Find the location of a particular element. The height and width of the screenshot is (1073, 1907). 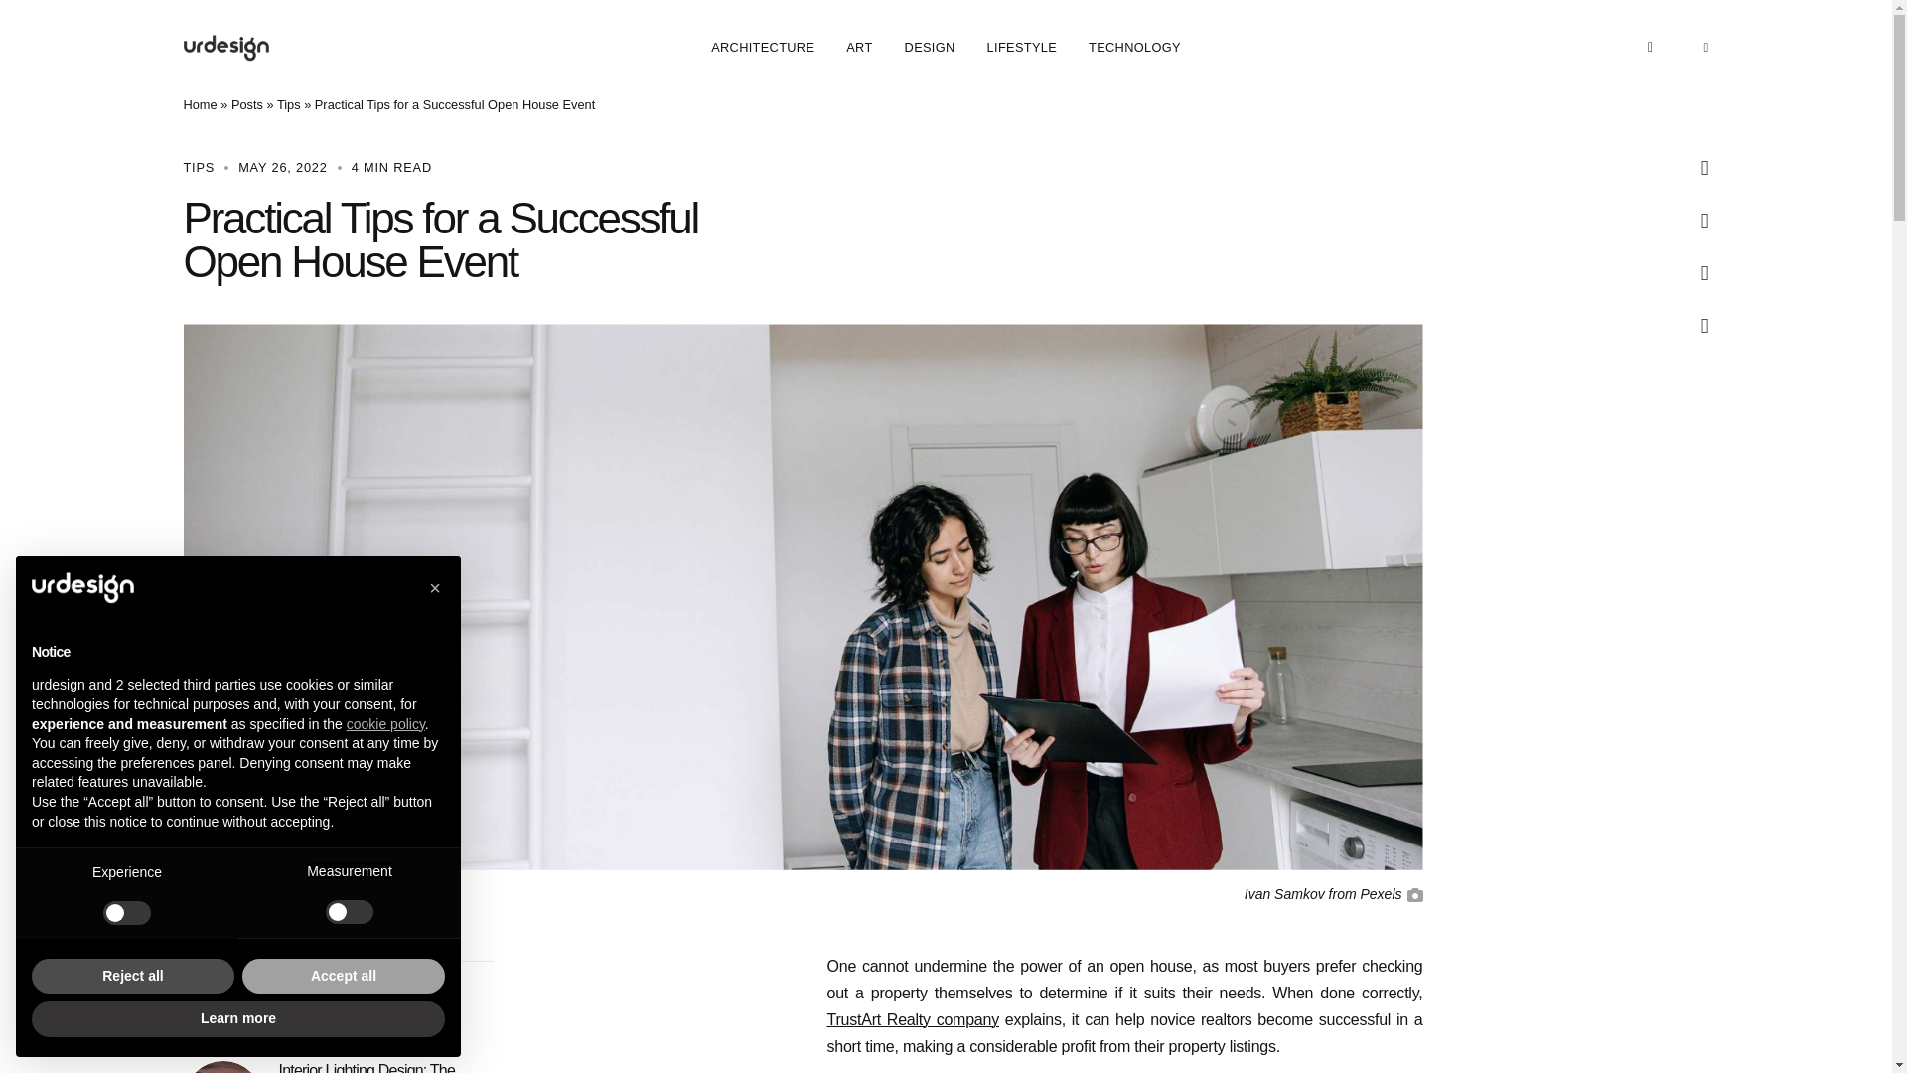

ARCHITECTURE is located at coordinates (763, 48).